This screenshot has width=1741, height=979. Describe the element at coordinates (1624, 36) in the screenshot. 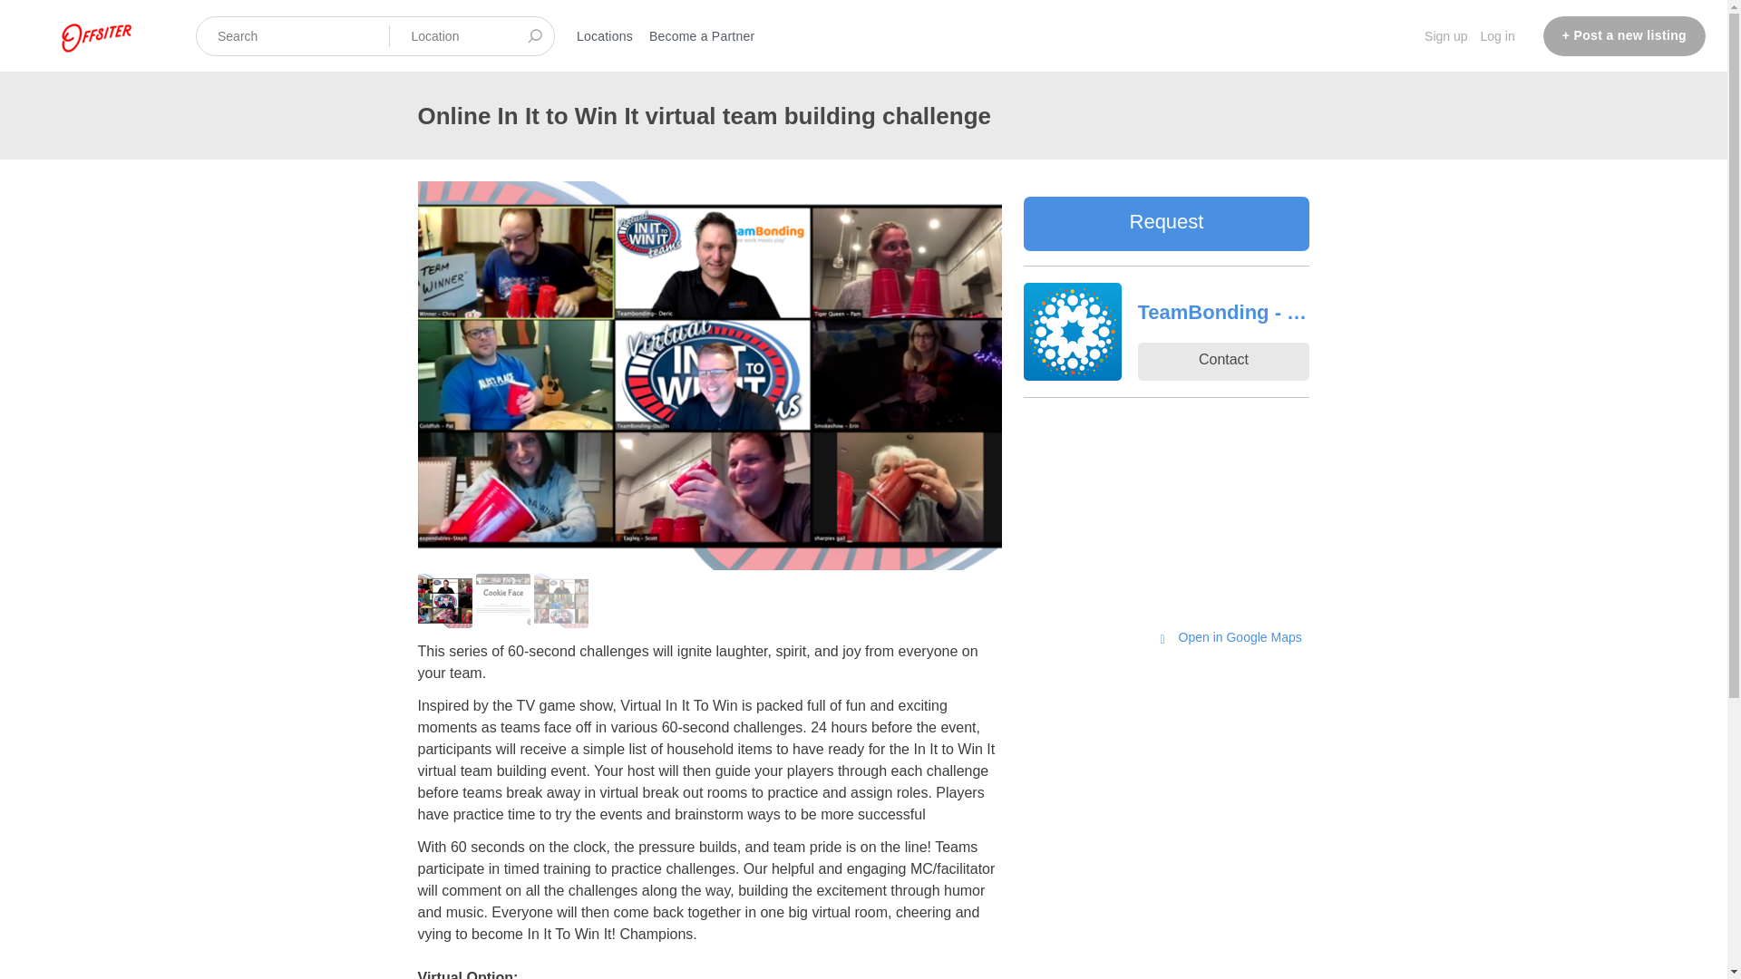

I see `Post a new listing` at that location.